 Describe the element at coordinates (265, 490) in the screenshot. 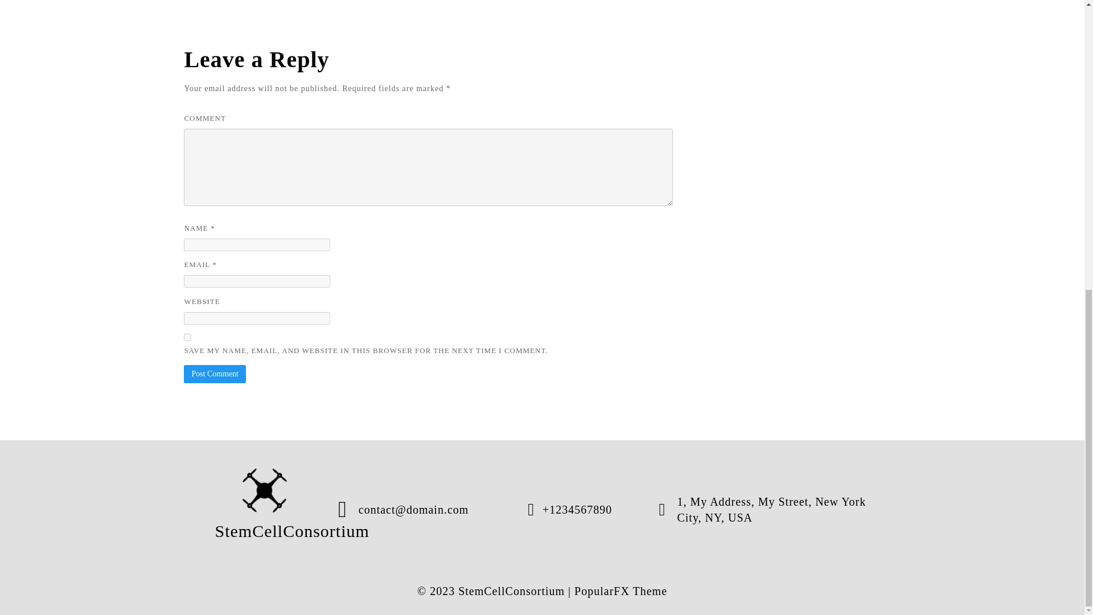

I see `logo` at that location.